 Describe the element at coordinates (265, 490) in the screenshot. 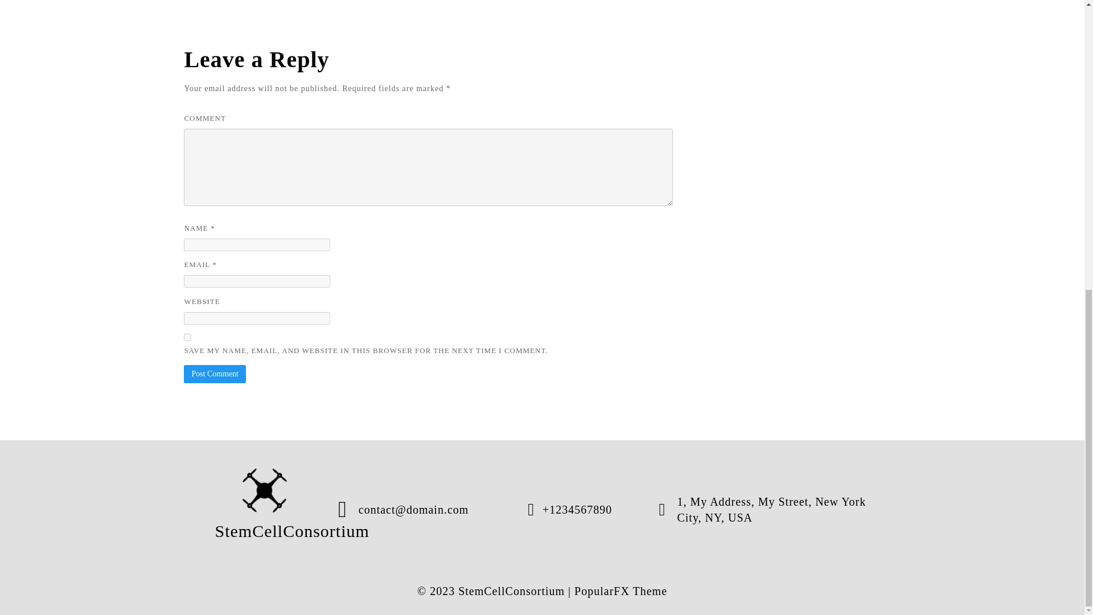

I see `logo` at that location.